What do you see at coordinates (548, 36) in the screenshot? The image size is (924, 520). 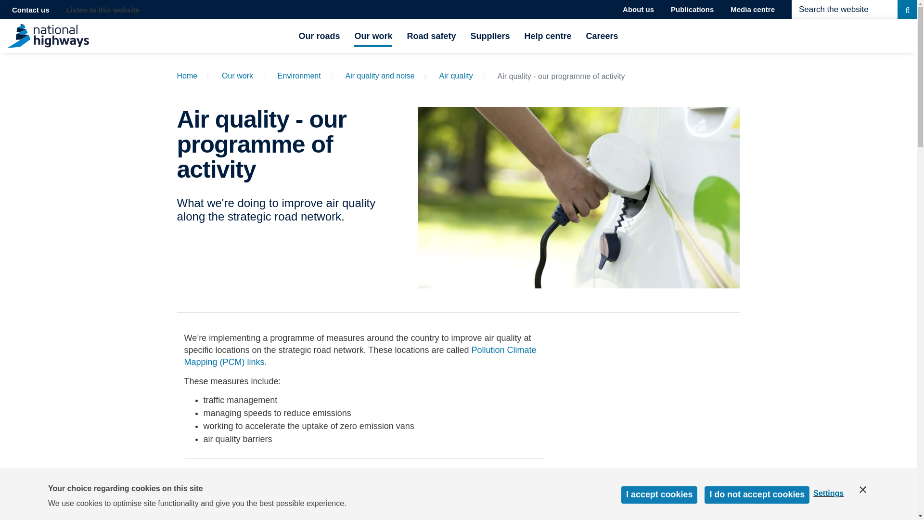 I see `Help centre` at bounding box center [548, 36].